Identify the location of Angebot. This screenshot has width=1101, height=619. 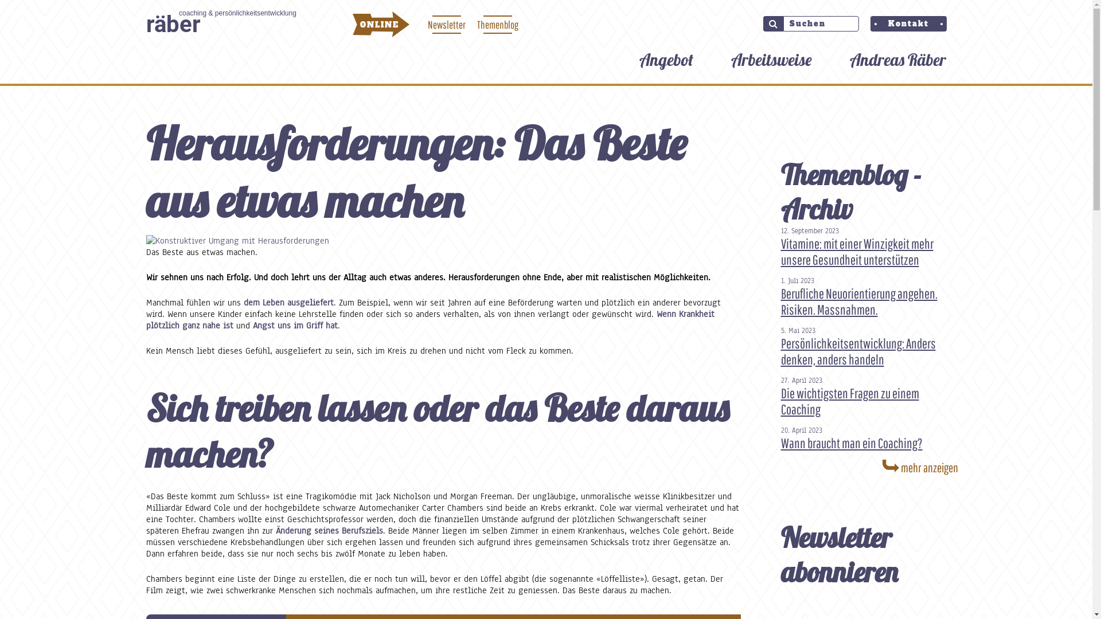
(666, 60).